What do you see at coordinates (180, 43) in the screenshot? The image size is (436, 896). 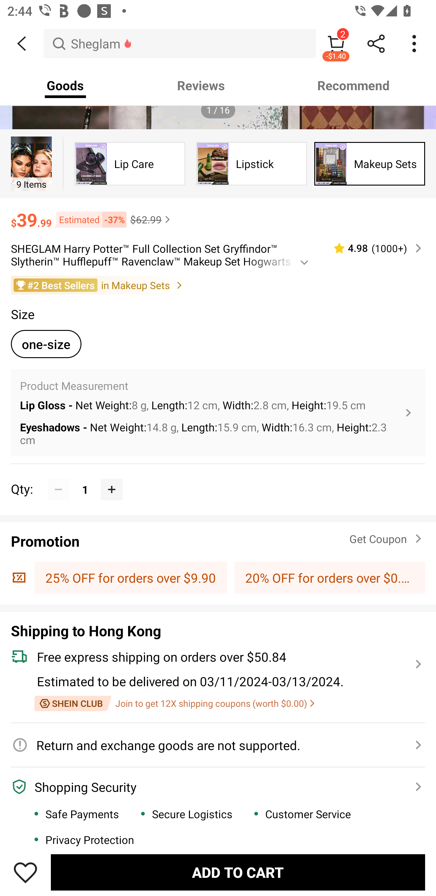 I see `Sheglam` at bounding box center [180, 43].